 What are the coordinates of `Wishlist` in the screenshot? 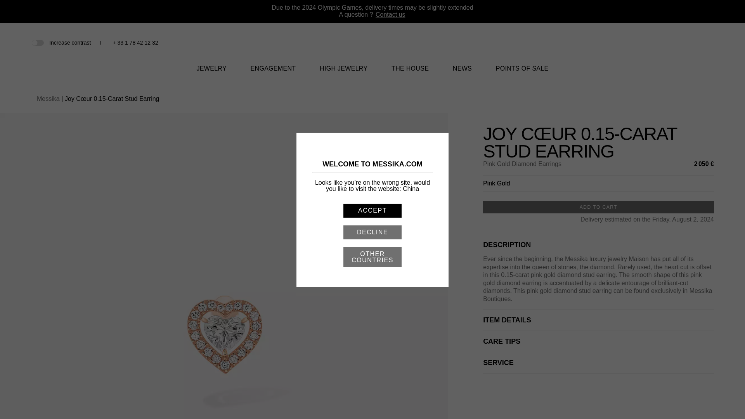 It's located at (684, 43).